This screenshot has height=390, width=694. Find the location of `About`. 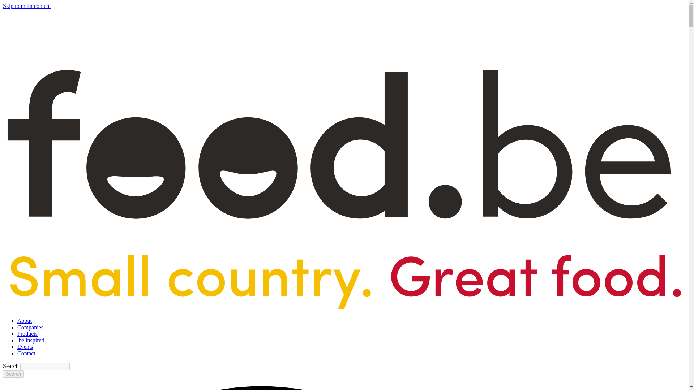

About is located at coordinates (25, 321).